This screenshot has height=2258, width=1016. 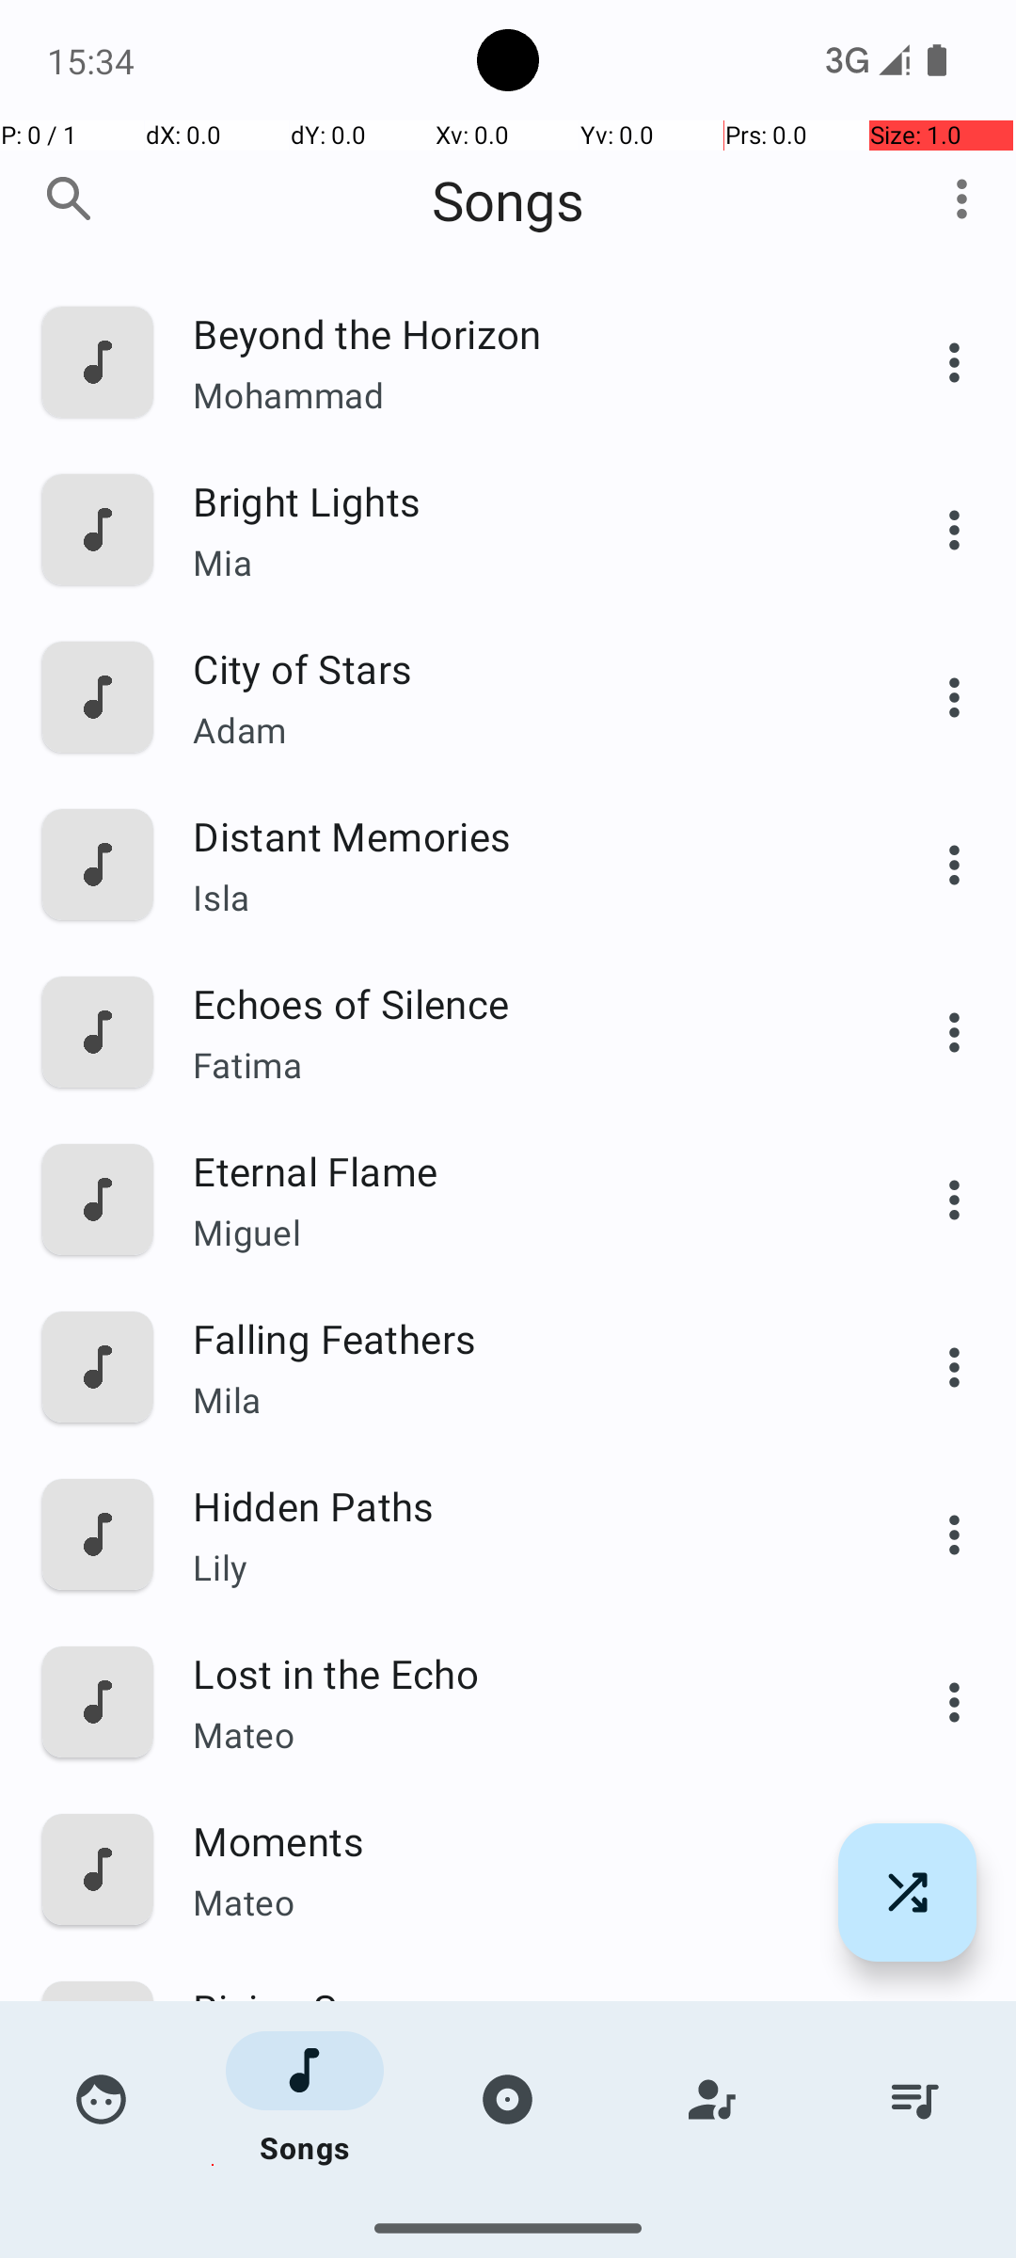 What do you see at coordinates (524, 2216) in the screenshot?
I see `Charlotte` at bounding box center [524, 2216].